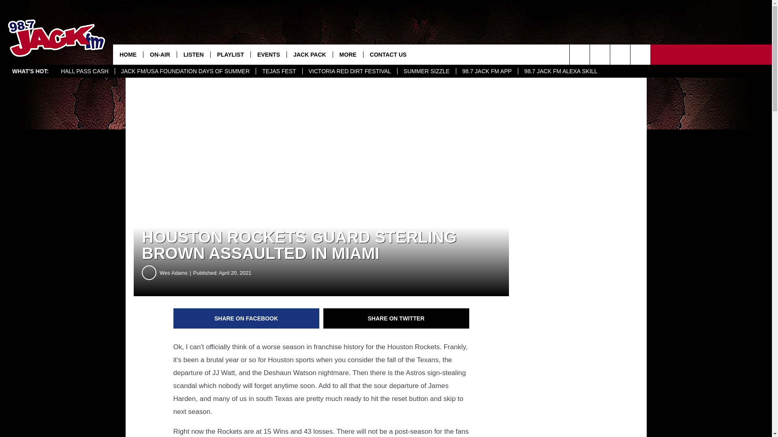 This screenshot has width=778, height=437. Describe the element at coordinates (426, 71) in the screenshot. I see `SUMMER SIZZLE` at that location.